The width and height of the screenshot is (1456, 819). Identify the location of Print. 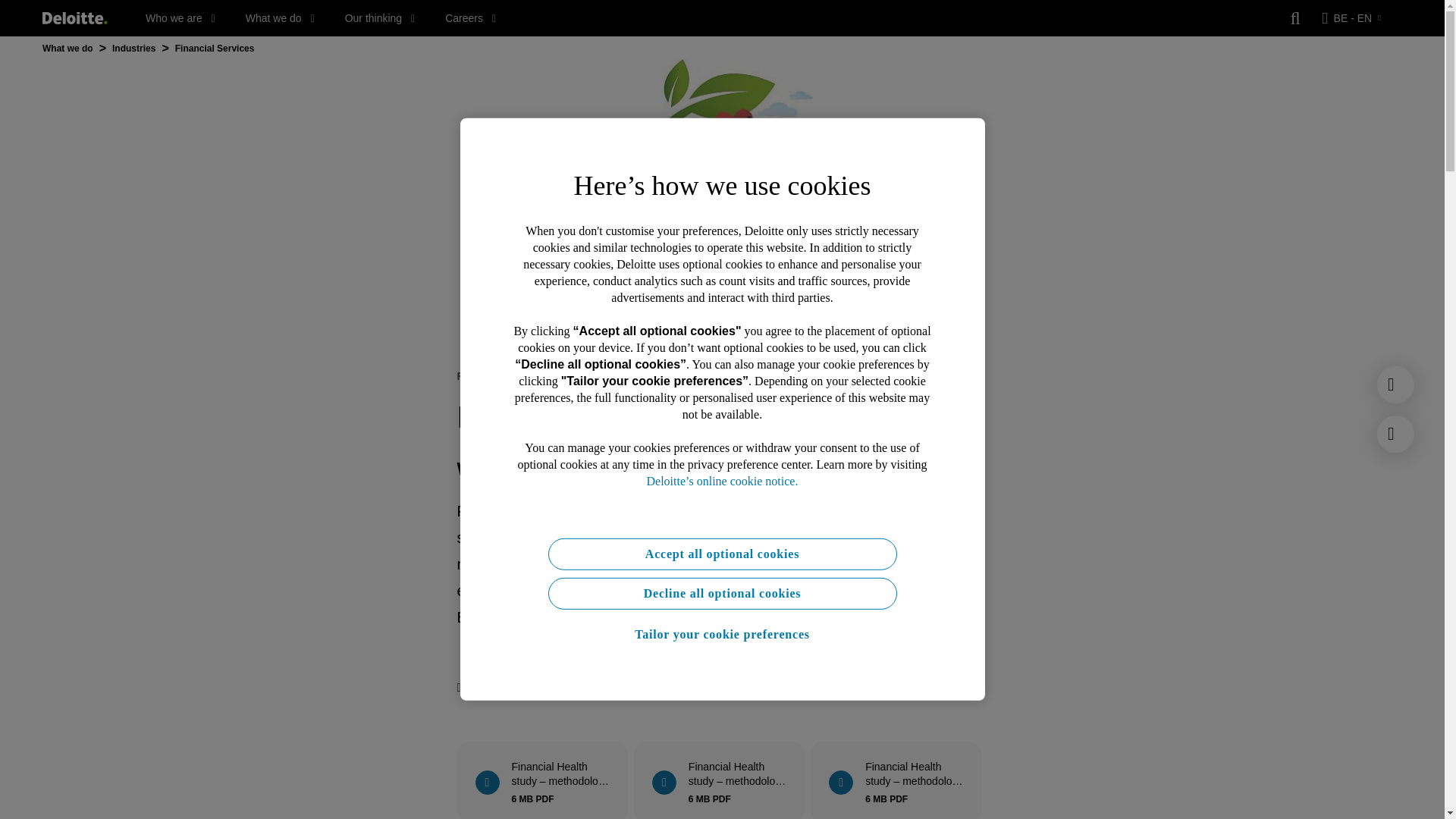
(474, 688).